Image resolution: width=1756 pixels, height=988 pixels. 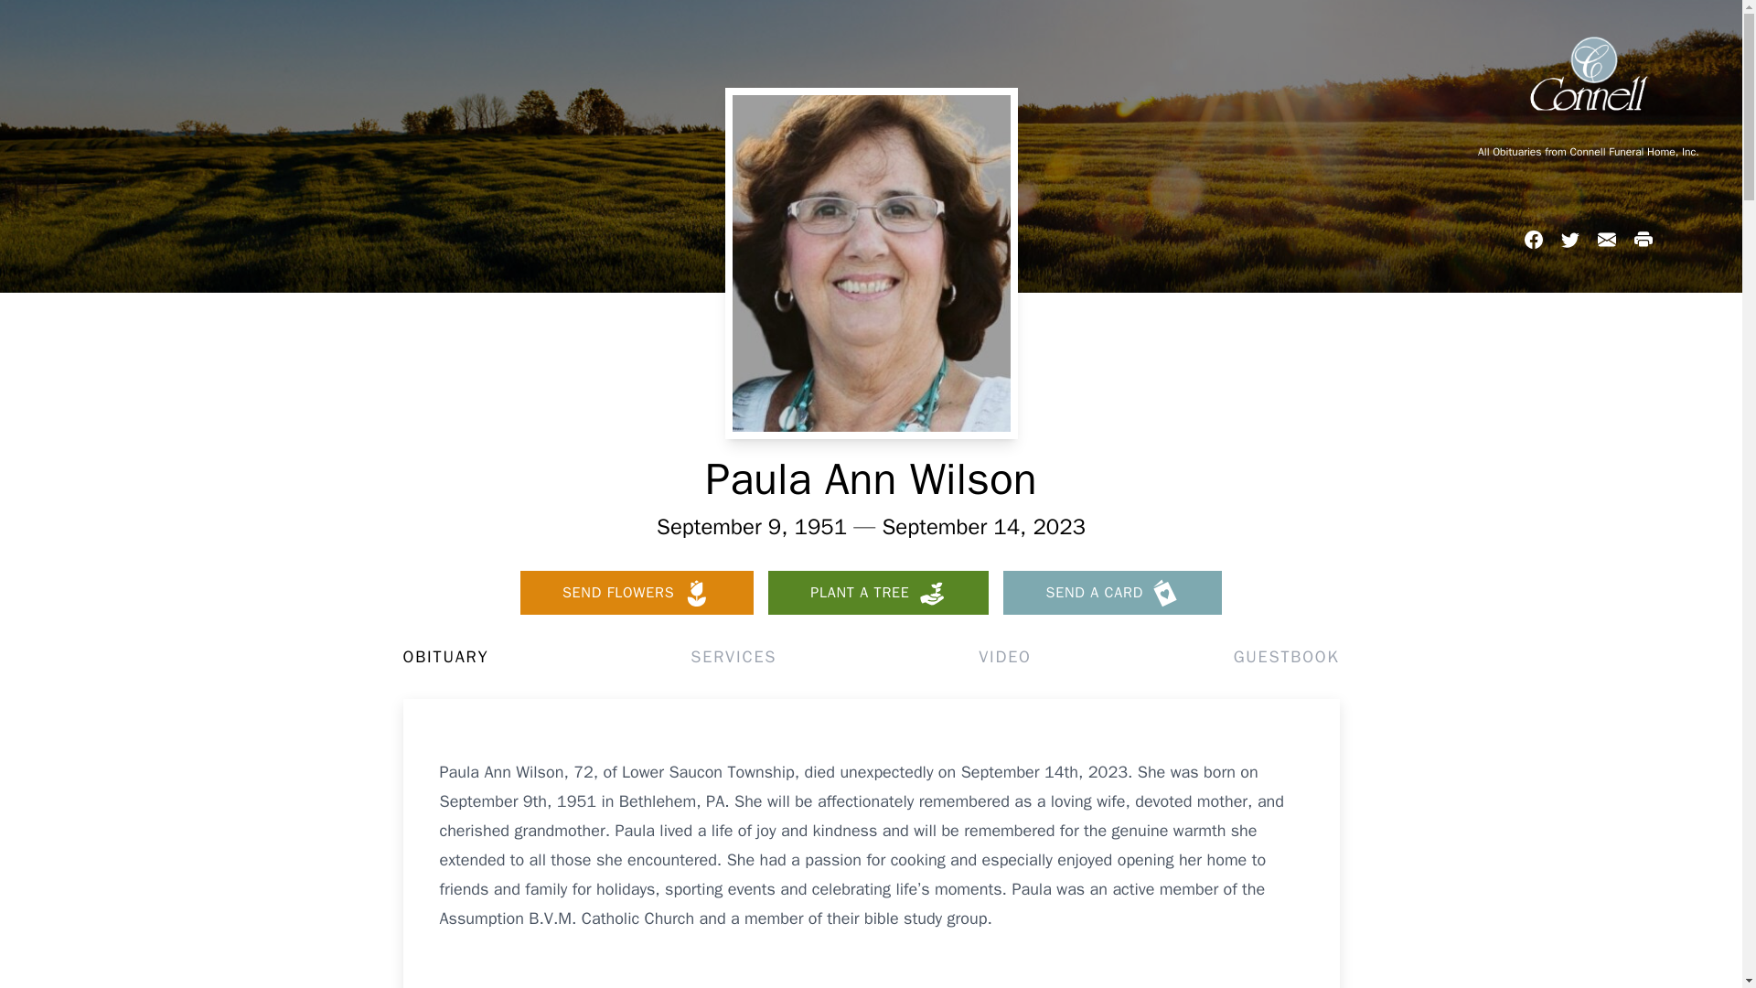 I want to click on GUESTBOOK, so click(x=1286, y=657).